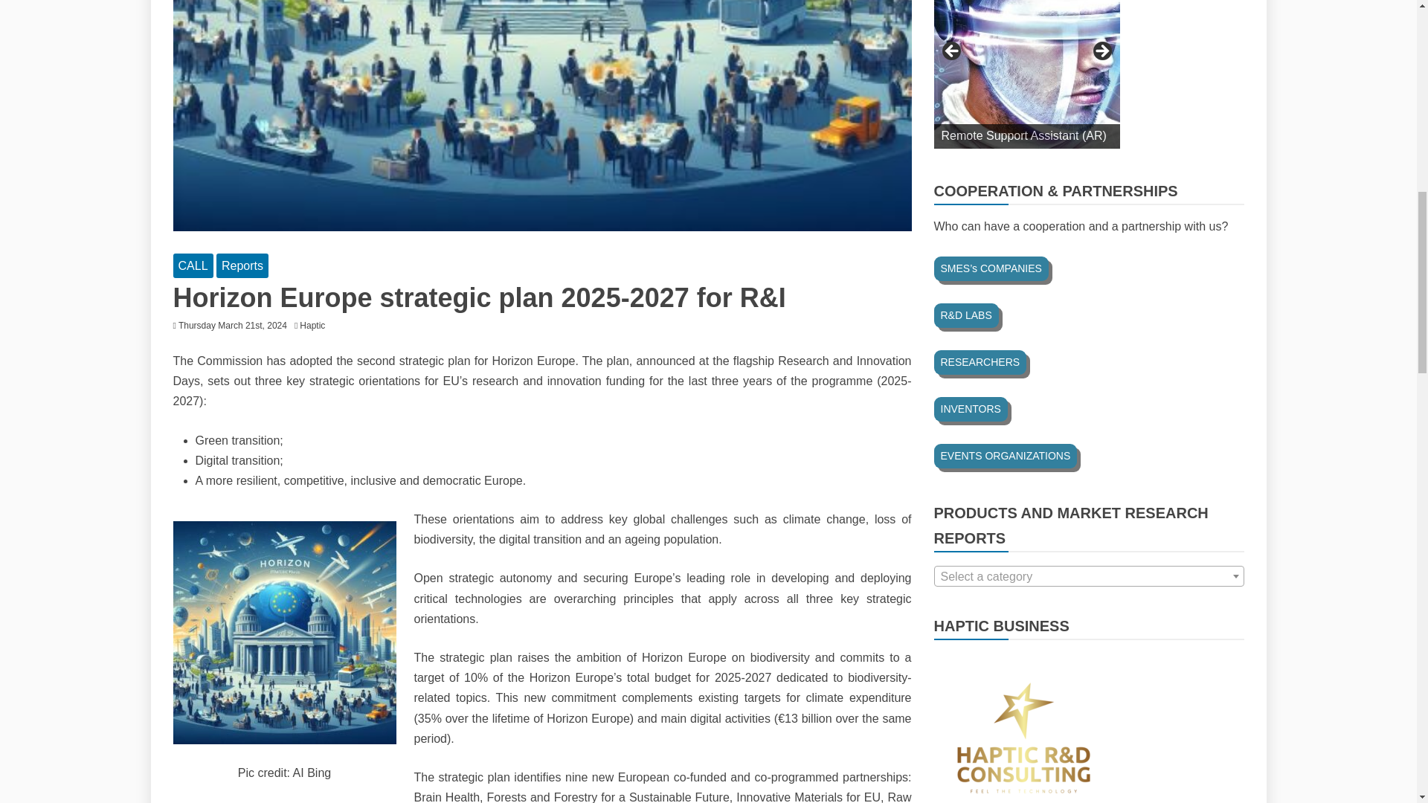  I want to click on HAPTIC LOGO 1, so click(1026, 727).